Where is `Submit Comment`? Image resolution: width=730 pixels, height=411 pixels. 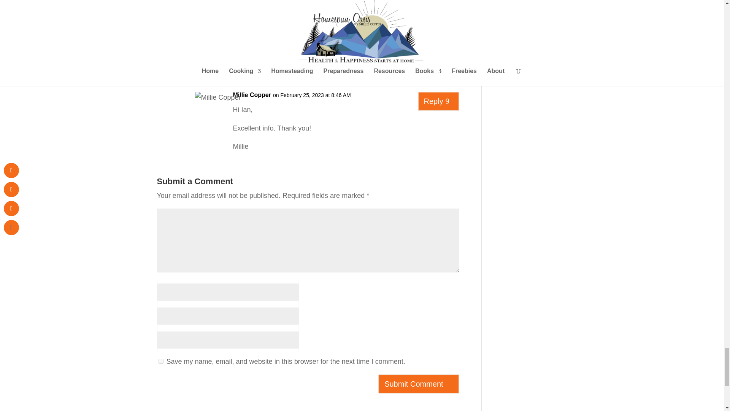 Submit Comment is located at coordinates (418, 384).